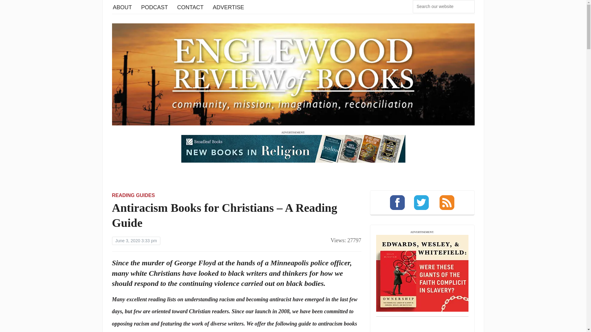 The width and height of the screenshot is (591, 332). I want to click on ABOUT, so click(122, 7).